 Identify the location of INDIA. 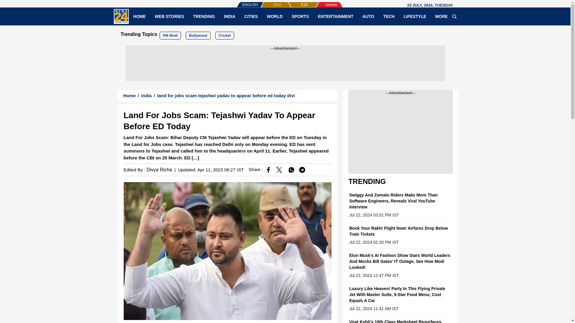
(229, 16).